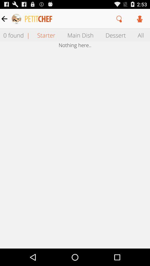 The width and height of the screenshot is (150, 266). What do you see at coordinates (116, 35) in the screenshot?
I see `select icon next to the main dish item` at bounding box center [116, 35].